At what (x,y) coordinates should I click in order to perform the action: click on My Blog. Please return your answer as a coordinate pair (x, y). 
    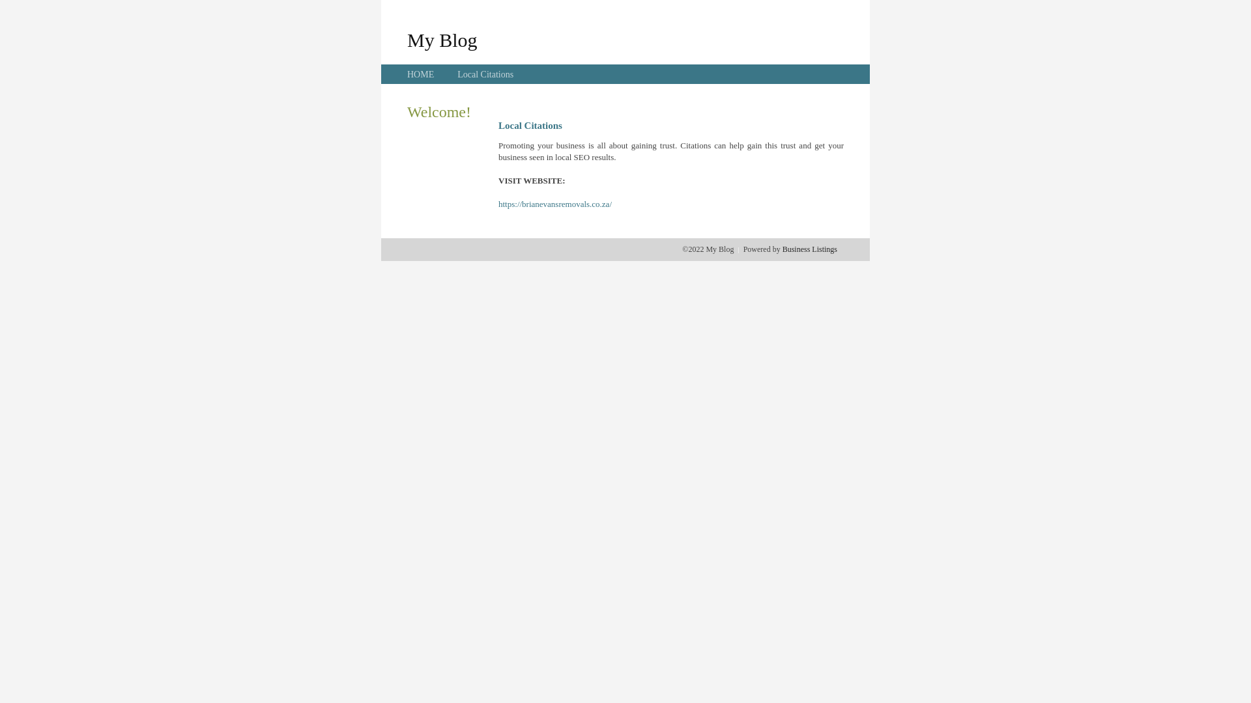
    Looking at the image, I should click on (442, 40).